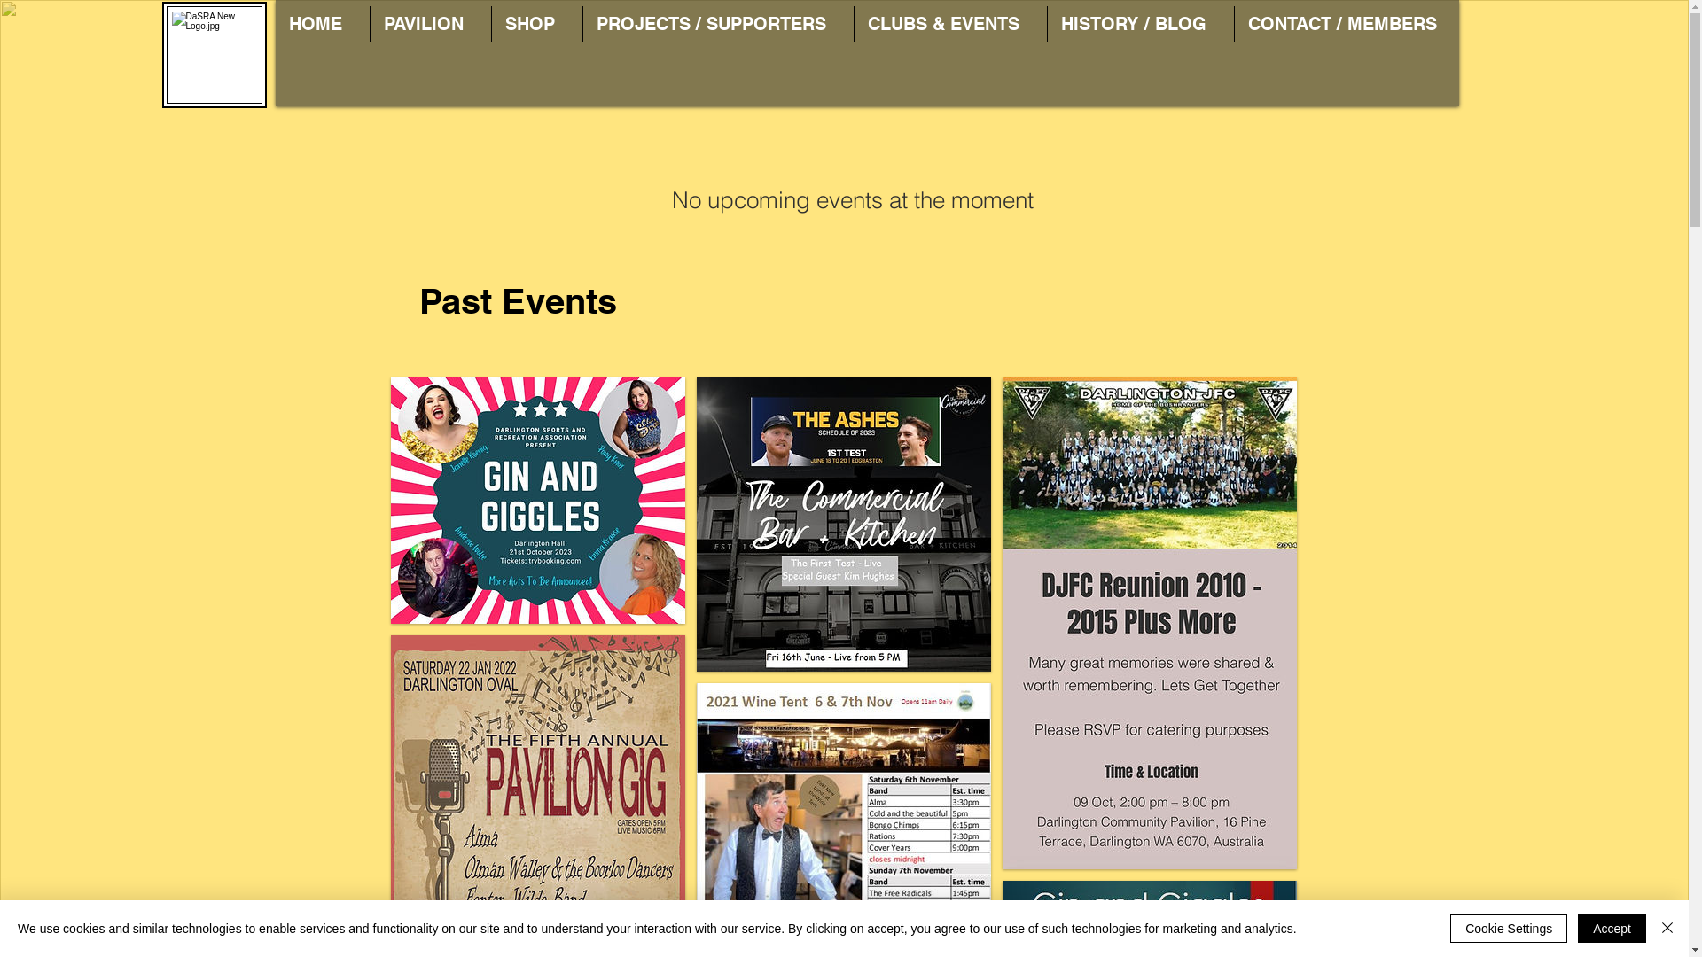 Image resolution: width=1702 pixels, height=957 pixels. Describe the element at coordinates (322, 24) in the screenshot. I see `HOME` at that location.